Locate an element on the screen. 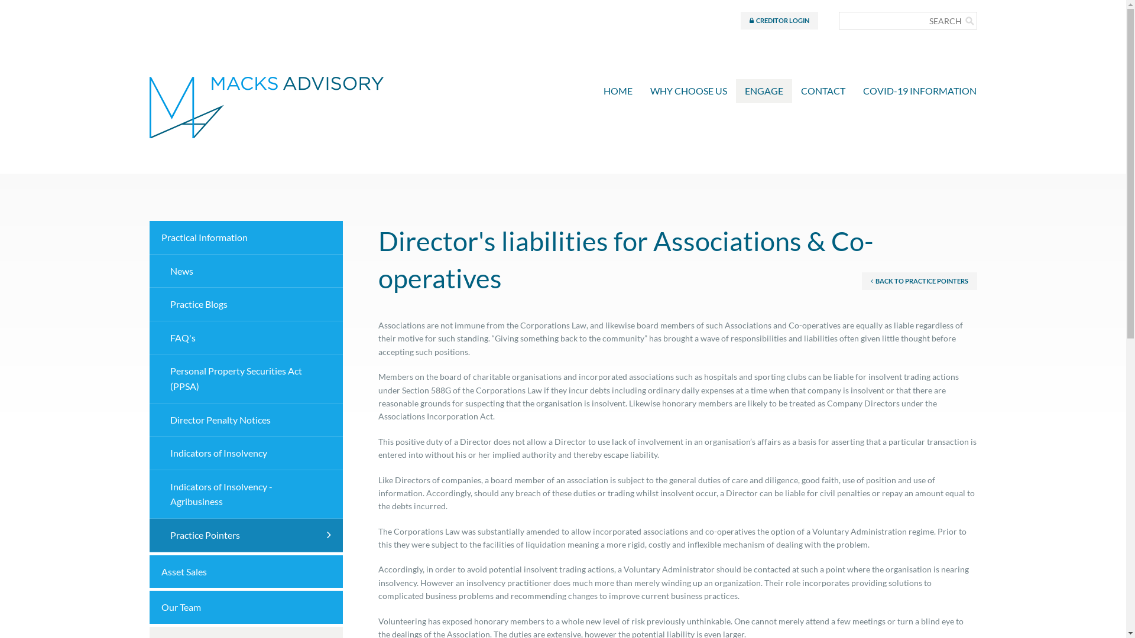 The height and width of the screenshot is (638, 1135). Practice Pointers is located at coordinates (246, 535).